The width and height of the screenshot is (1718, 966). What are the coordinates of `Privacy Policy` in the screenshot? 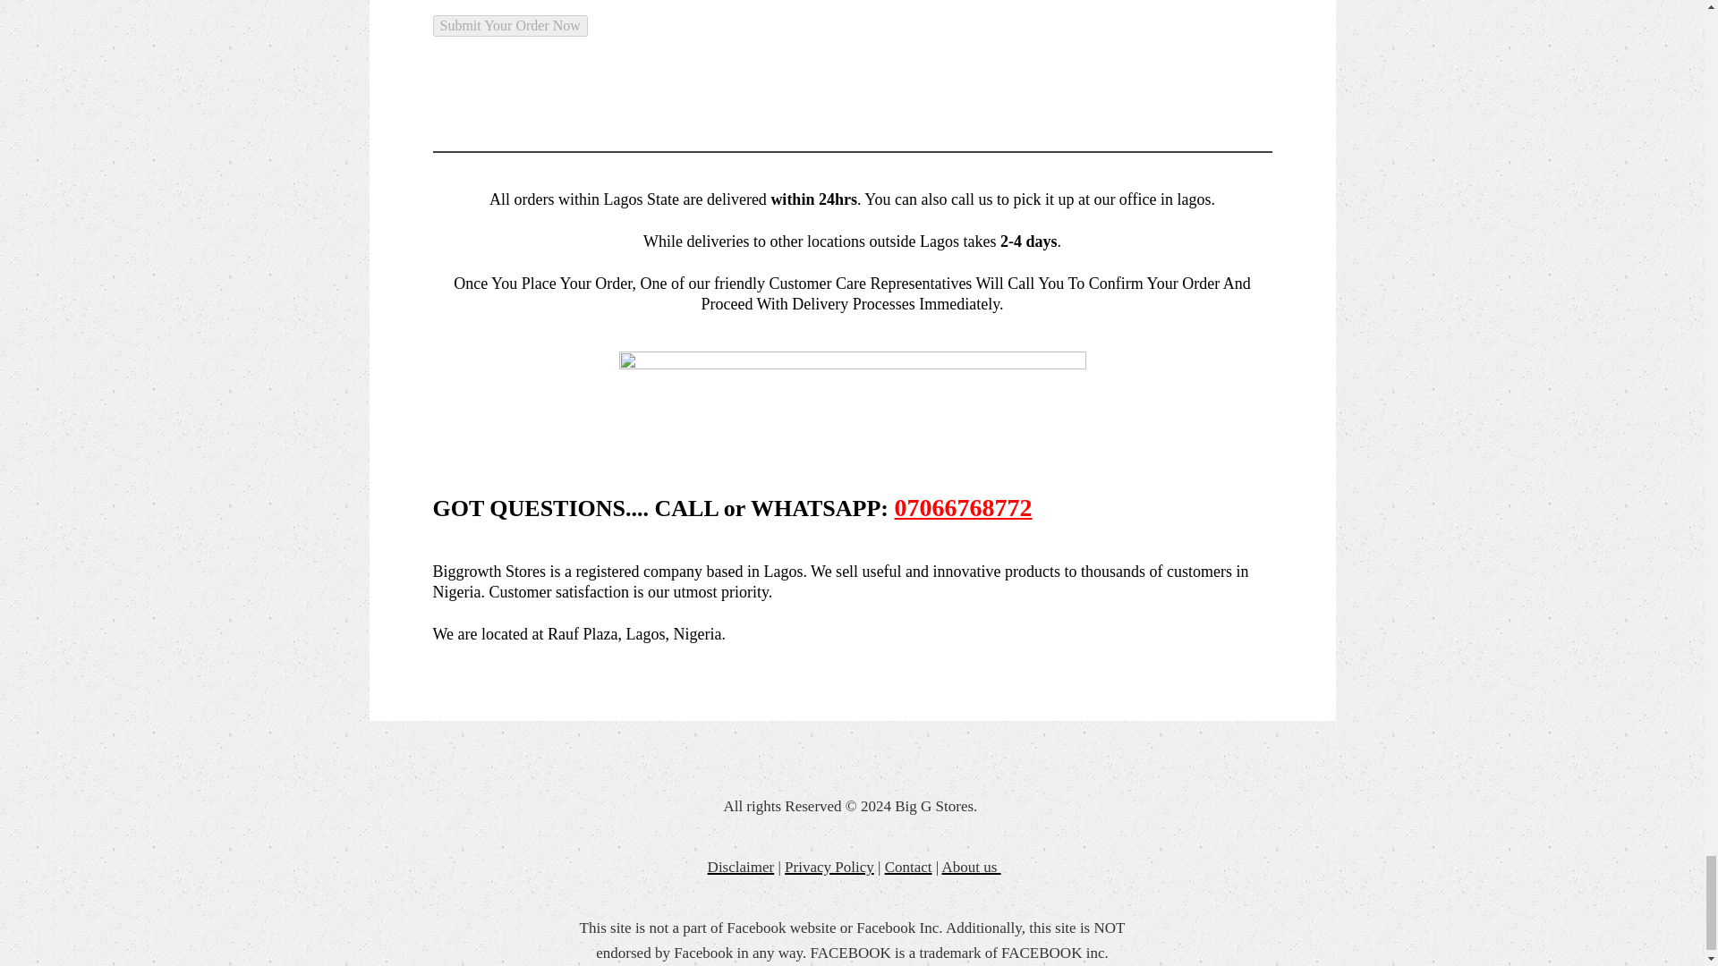 It's located at (829, 865).